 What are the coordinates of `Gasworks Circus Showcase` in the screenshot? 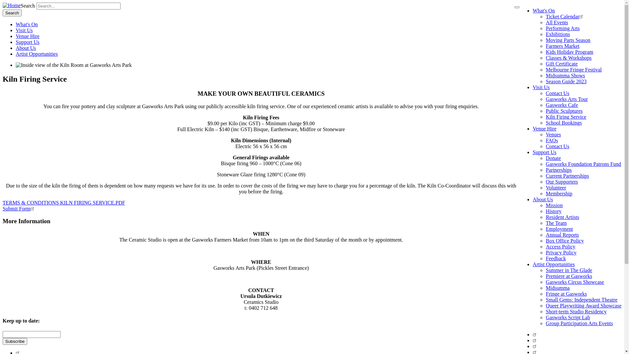 It's located at (575, 282).